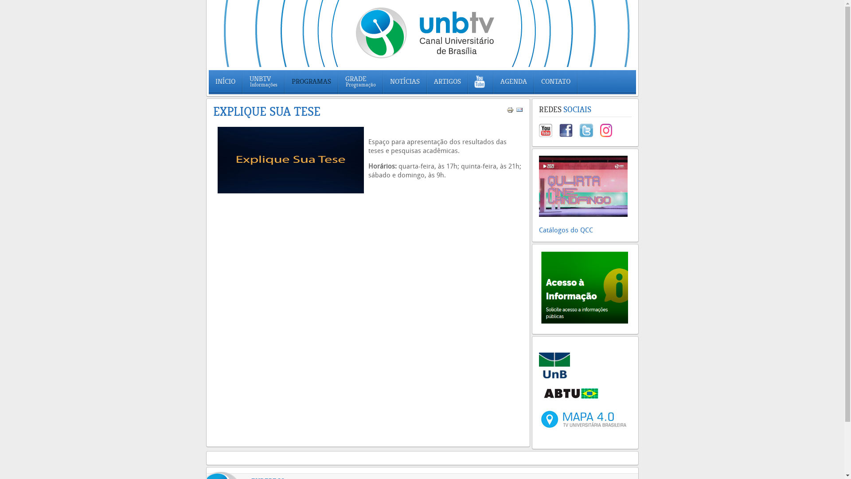 This screenshot has width=851, height=479. Describe the element at coordinates (556, 82) in the screenshot. I see `CONTATO` at that location.